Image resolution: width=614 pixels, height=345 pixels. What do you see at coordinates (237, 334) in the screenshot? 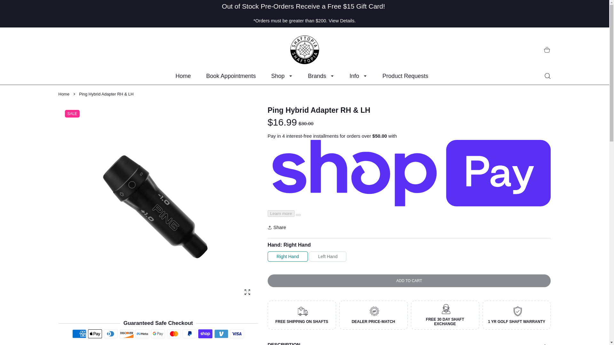
I see `Visa` at bounding box center [237, 334].